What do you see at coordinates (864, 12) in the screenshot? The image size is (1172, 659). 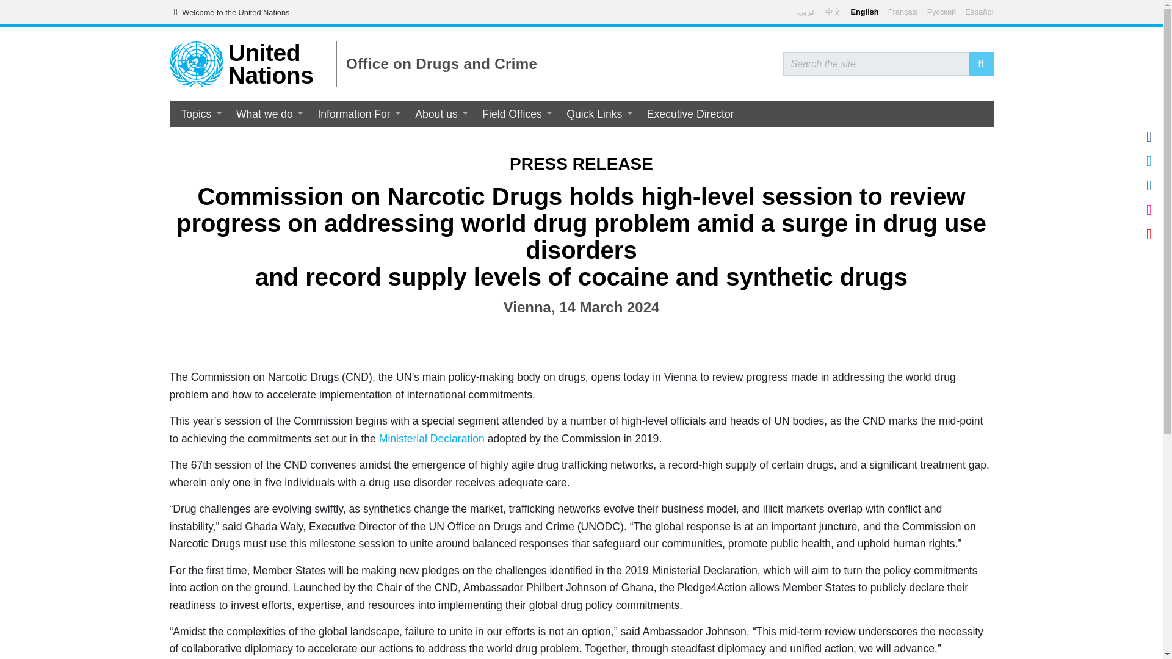 I see `English` at bounding box center [864, 12].